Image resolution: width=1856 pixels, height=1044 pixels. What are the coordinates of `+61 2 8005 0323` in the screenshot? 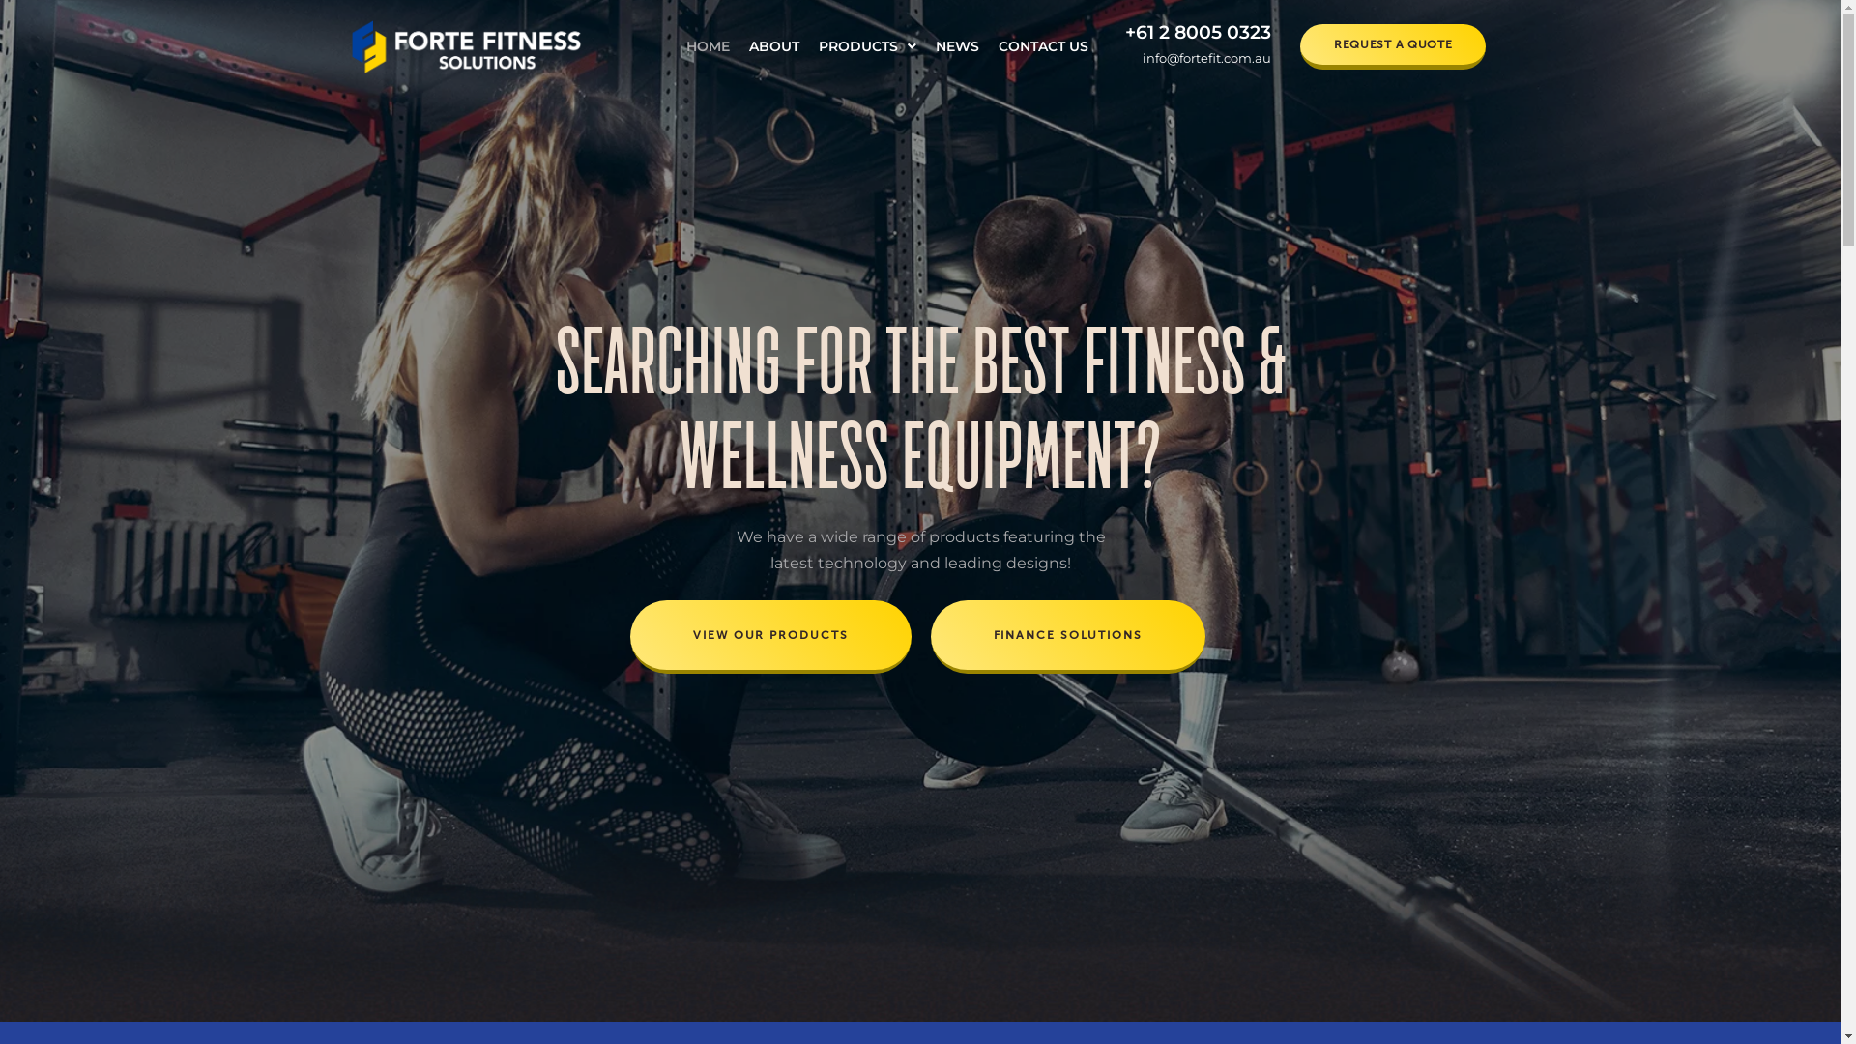 It's located at (1199, 33).